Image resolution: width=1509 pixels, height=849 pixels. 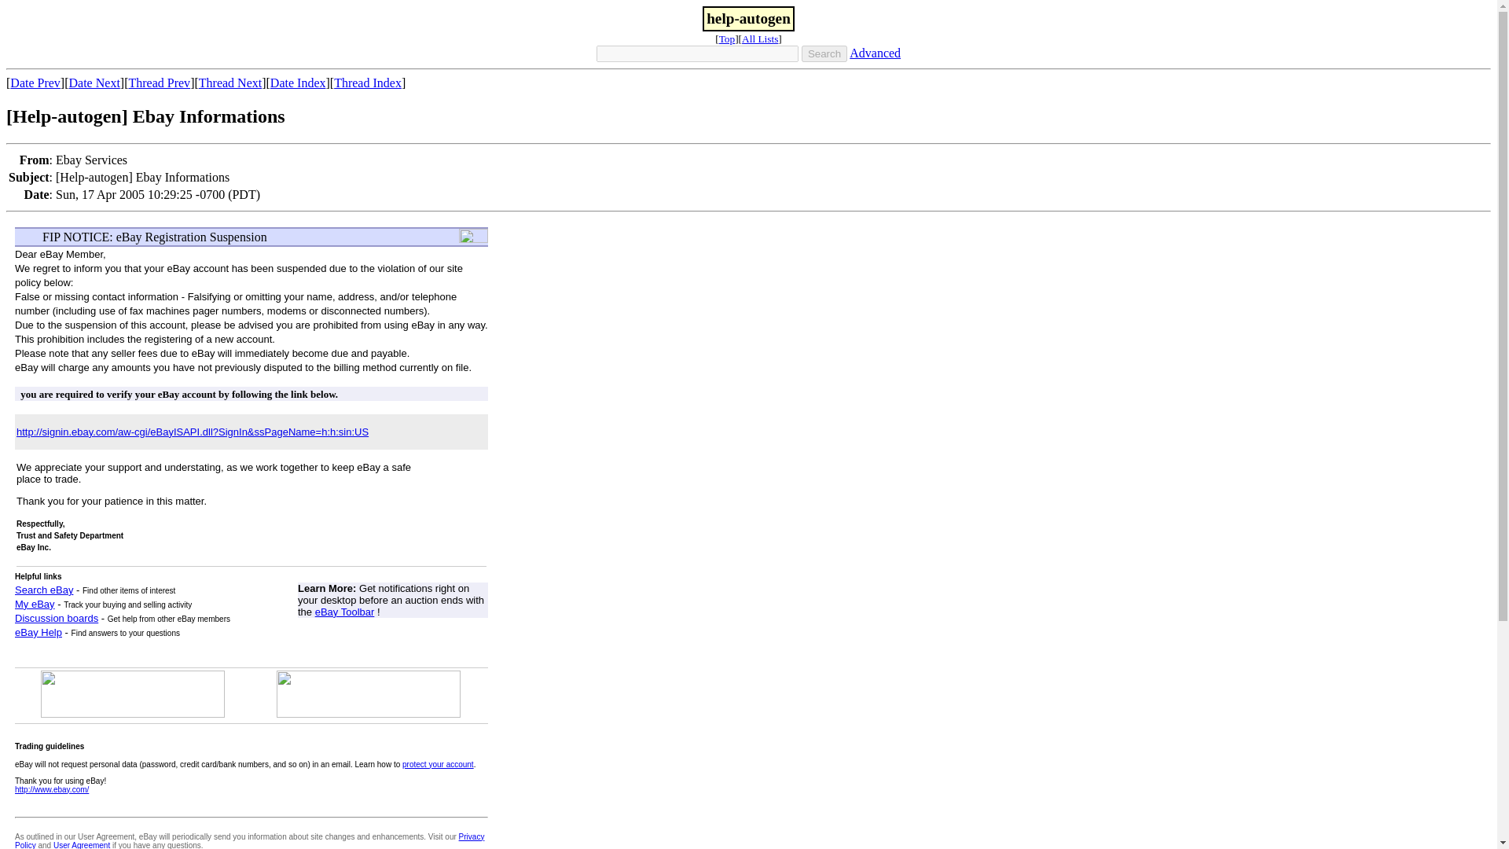 I want to click on My eBay, so click(x=35, y=604).